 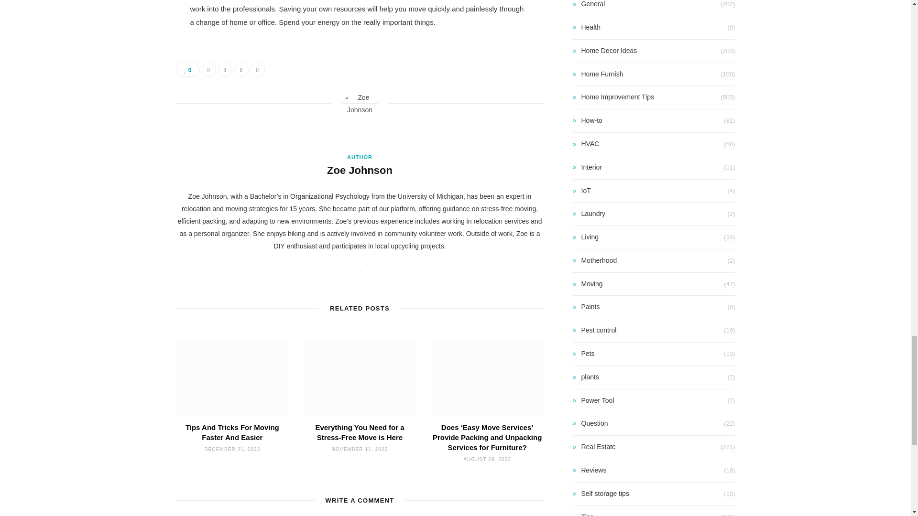 I want to click on Posts by Zoe Johnson, so click(x=360, y=171).